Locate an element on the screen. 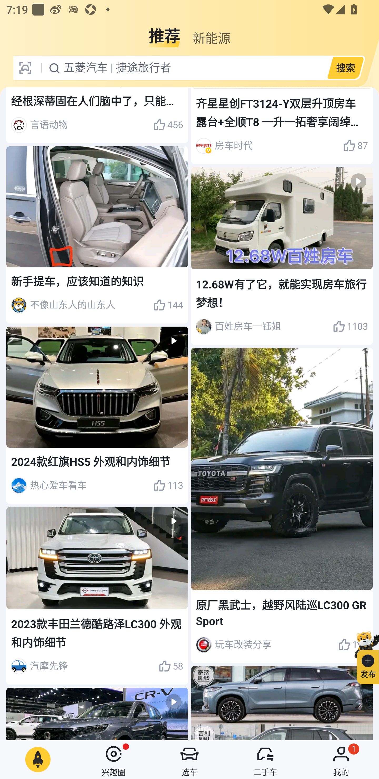  87 is located at coordinates (356, 146).